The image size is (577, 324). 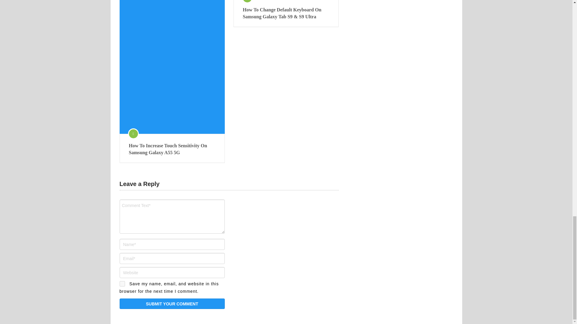 What do you see at coordinates (172, 304) in the screenshot?
I see `Submit Your Comment` at bounding box center [172, 304].